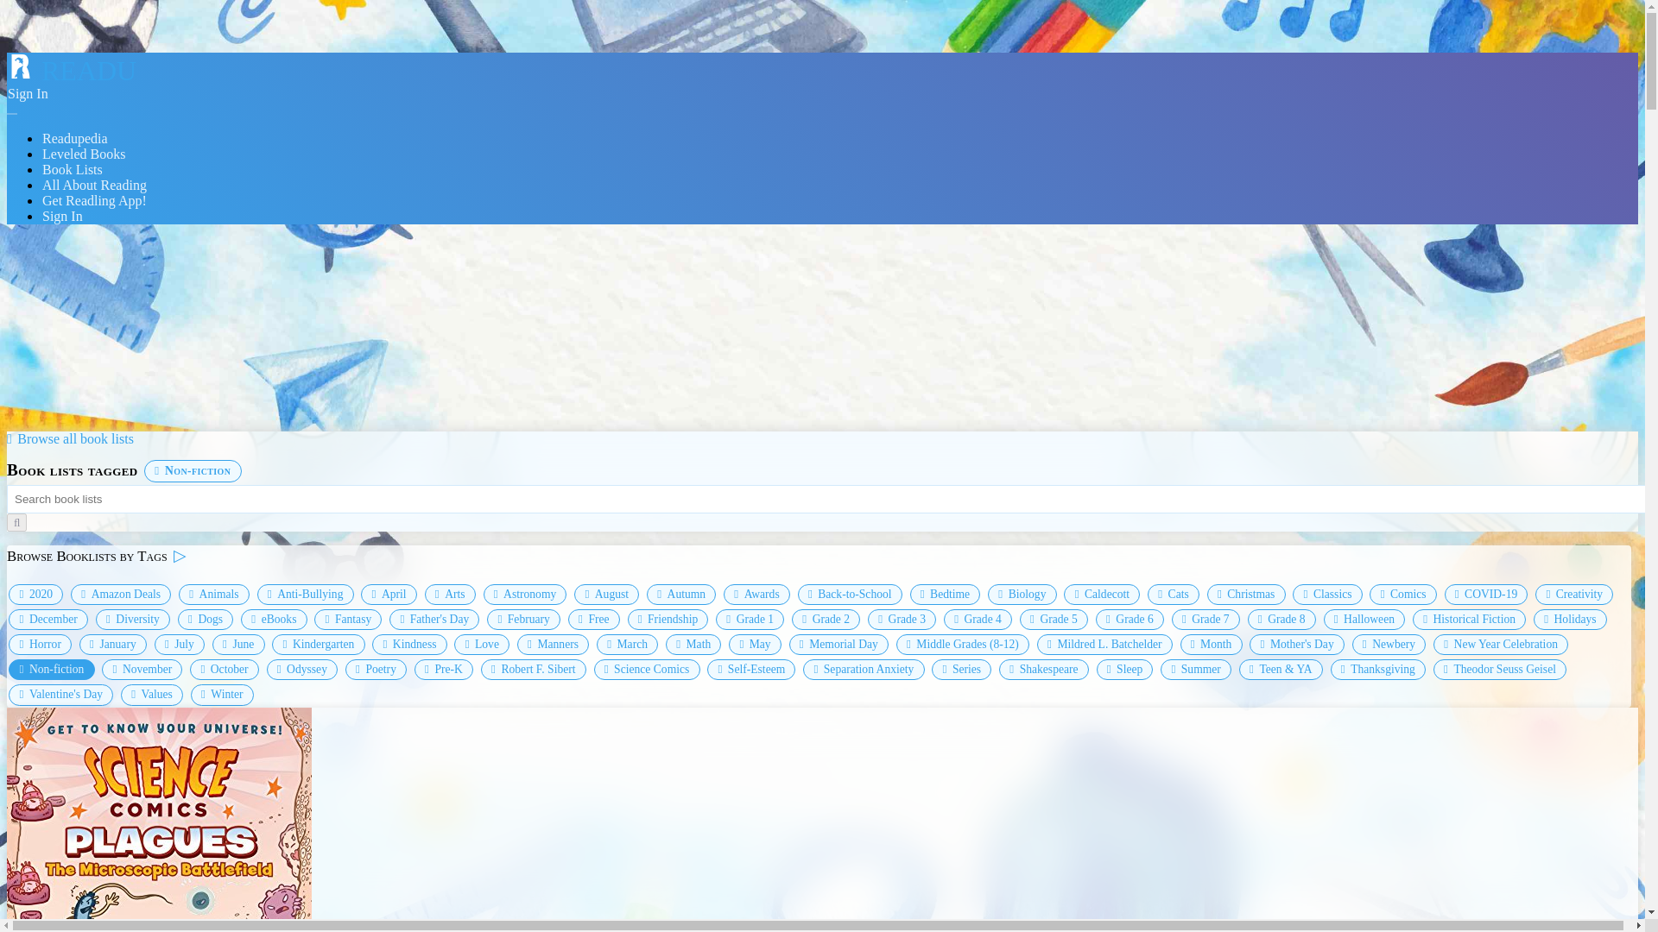 This screenshot has height=932, width=1658. What do you see at coordinates (75, 138) in the screenshot?
I see `Readupedia` at bounding box center [75, 138].